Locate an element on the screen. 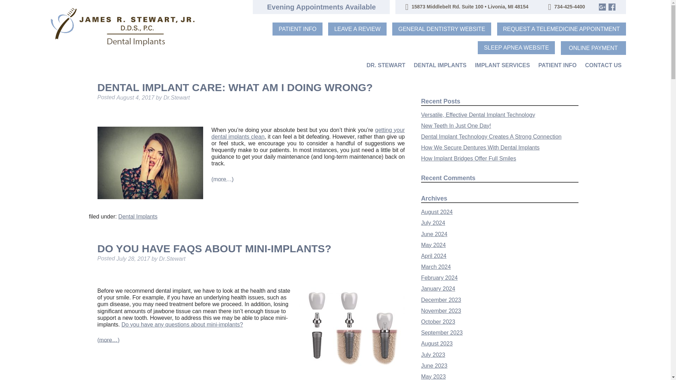 The image size is (676, 380). DR. STEWART is located at coordinates (386, 65).